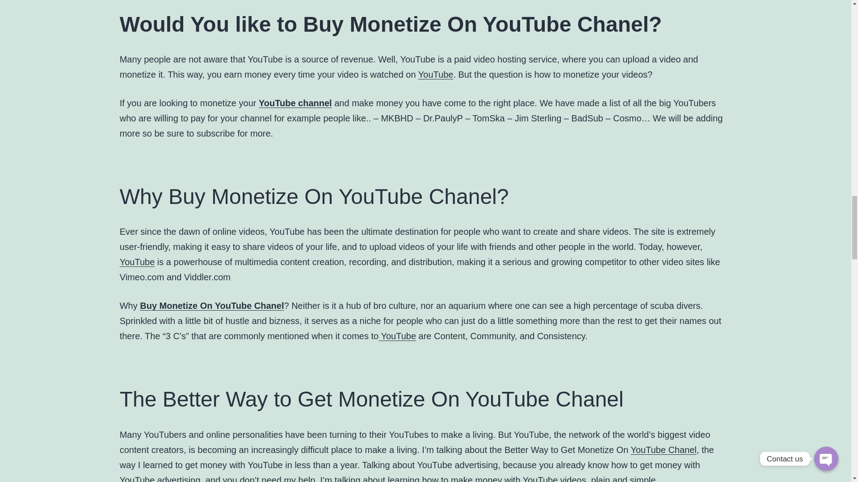  I want to click on YouTube, so click(138, 478).